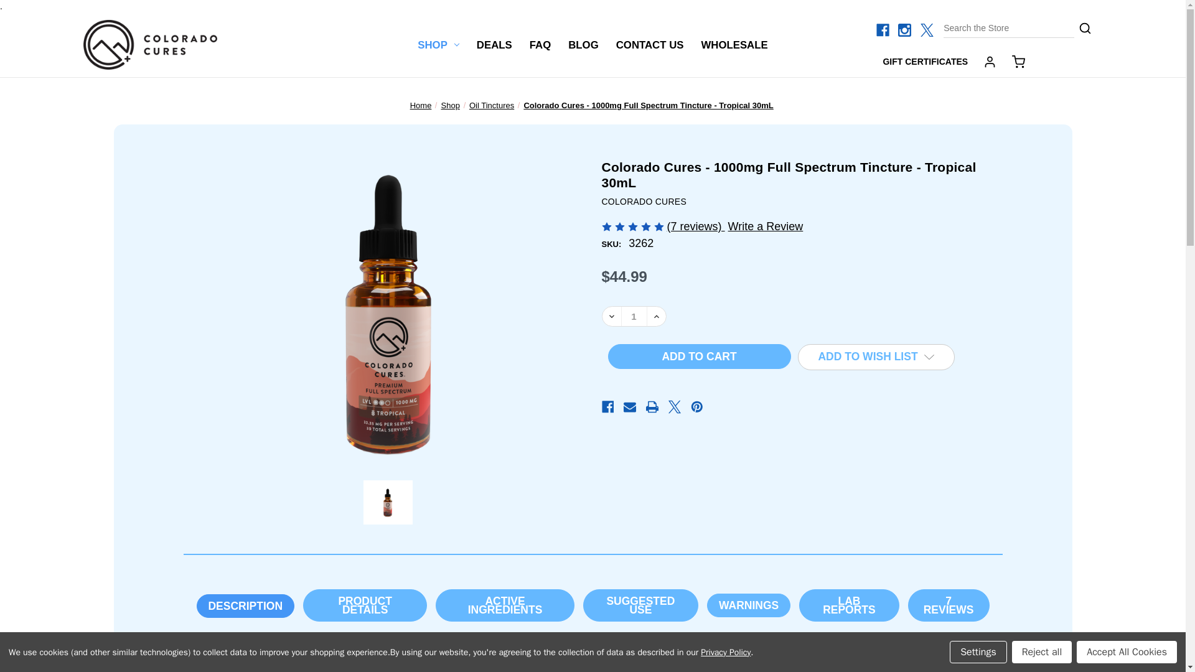 The width and height of the screenshot is (1195, 672). I want to click on Add to Cart, so click(698, 356).